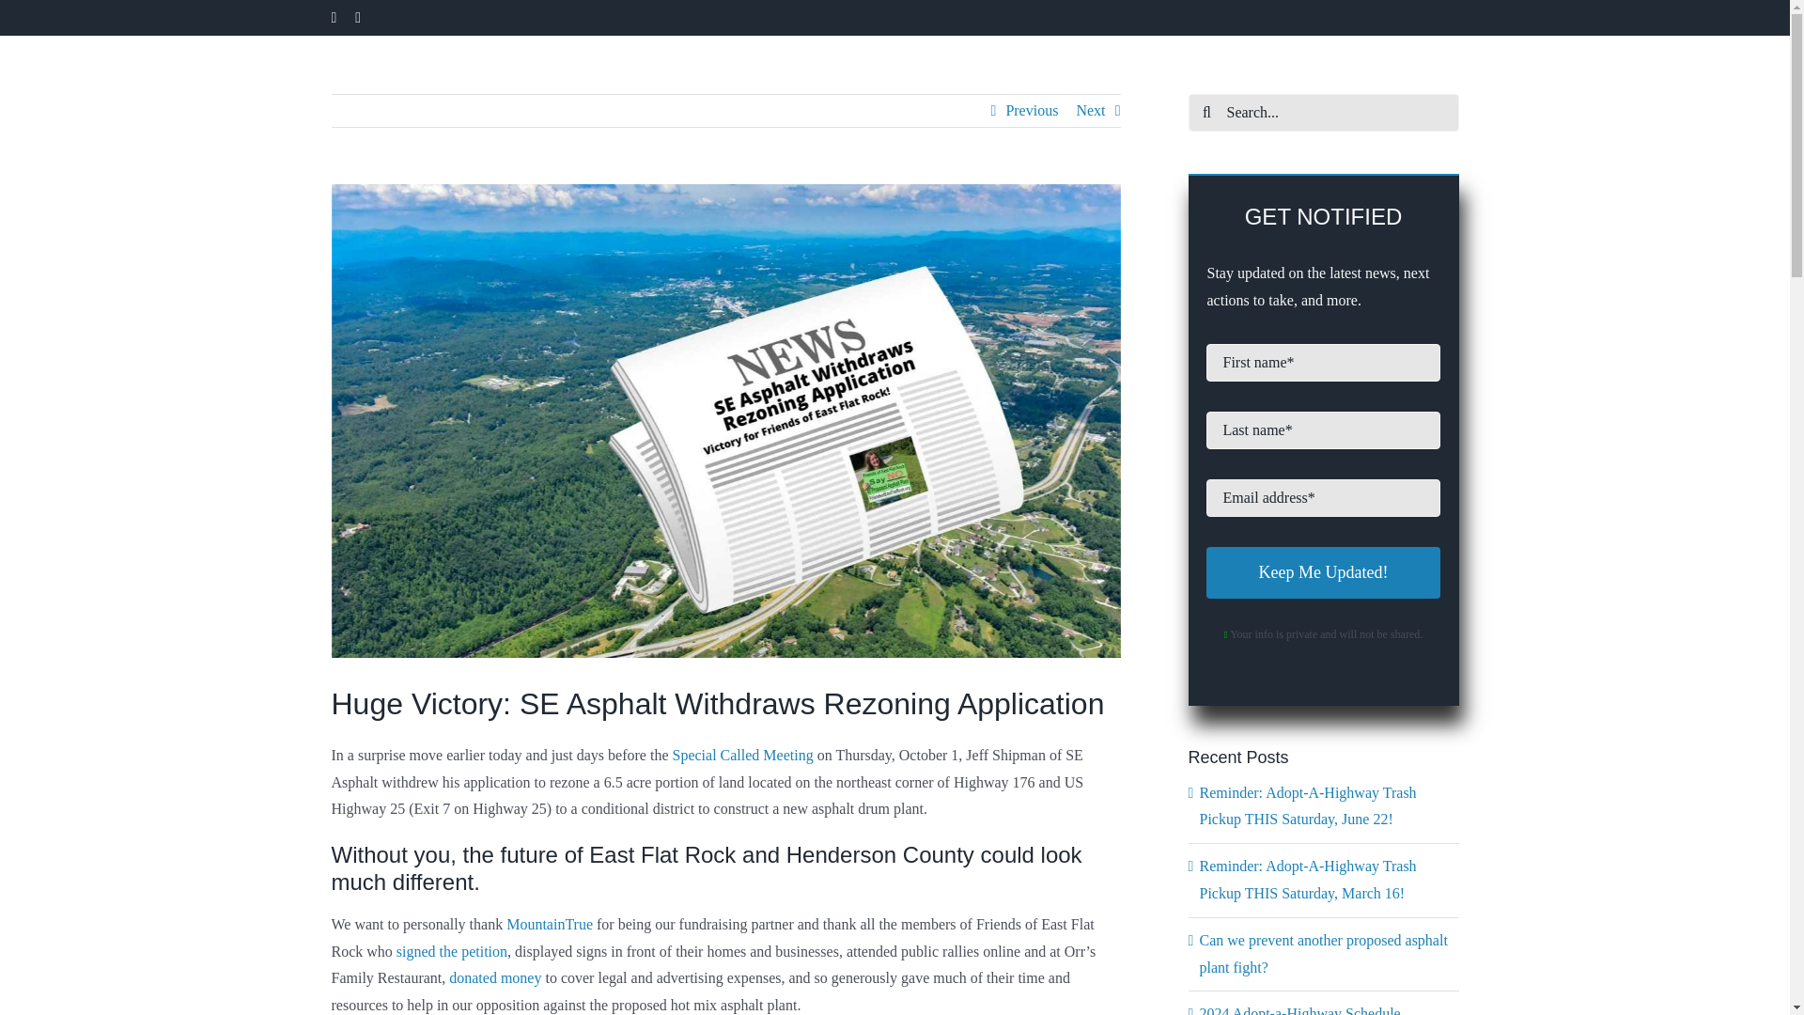  What do you see at coordinates (1323, 953) in the screenshot?
I see `Can we prevent another proposed asphalt plant fight?` at bounding box center [1323, 953].